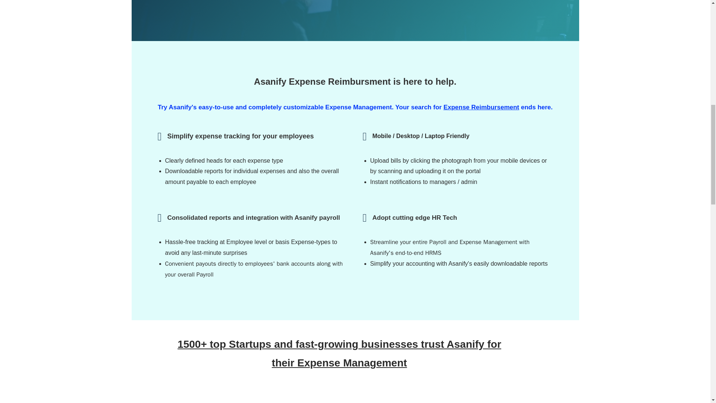 This screenshot has height=403, width=716. What do you see at coordinates (339, 399) in the screenshot?
I see `company names performance management system` at bounding box center [339, 399].